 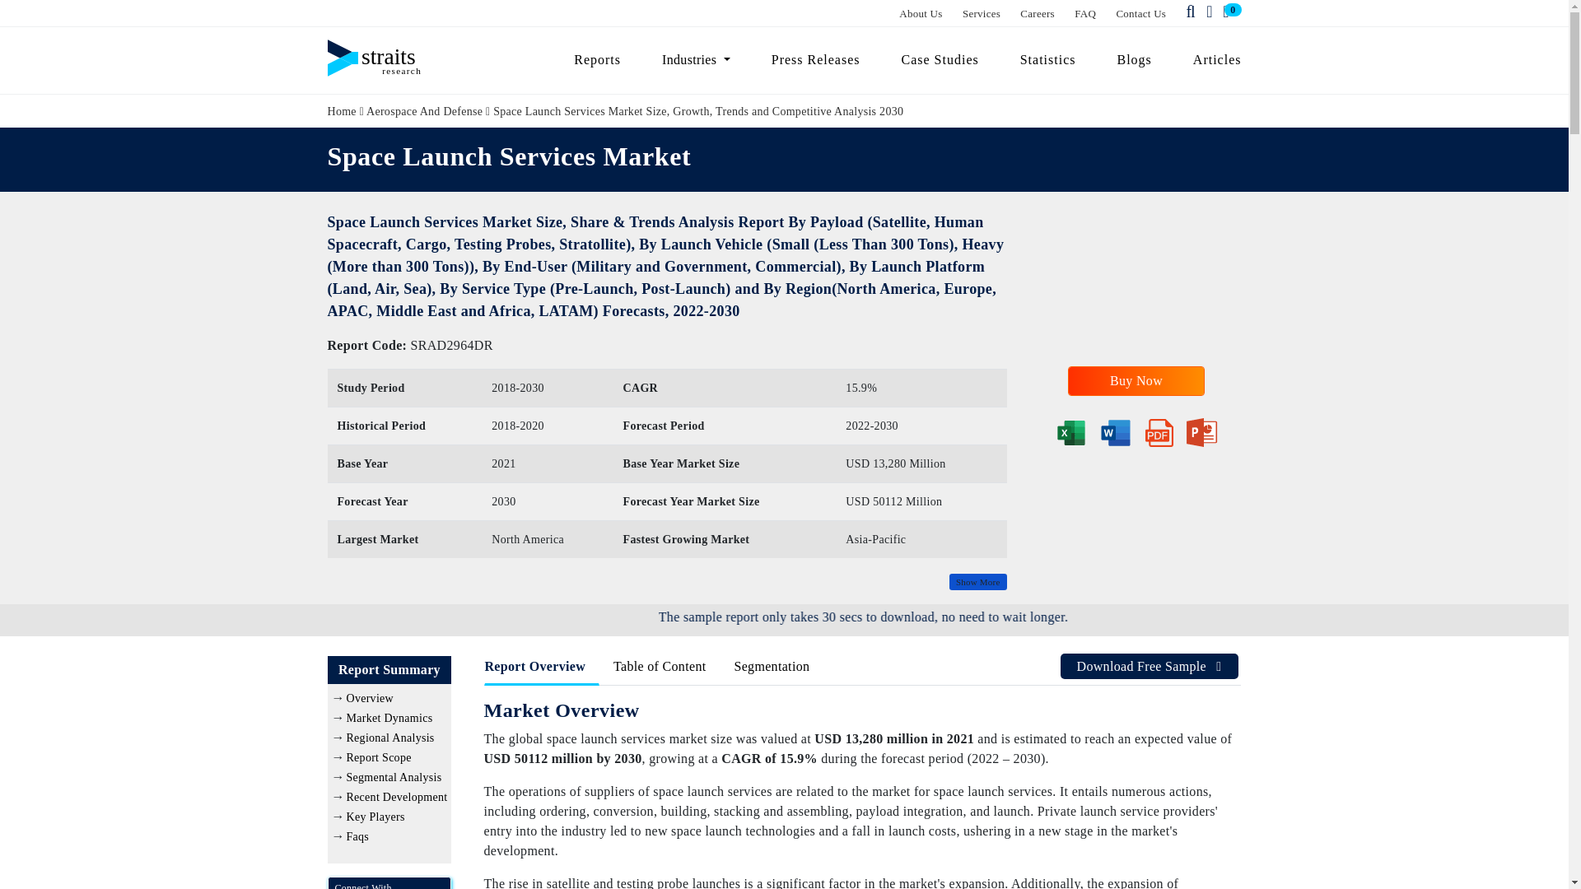 What do you see at coordinates (1229, 12) in the screenshot?
I see `0` at bounding box center [1229, 12].